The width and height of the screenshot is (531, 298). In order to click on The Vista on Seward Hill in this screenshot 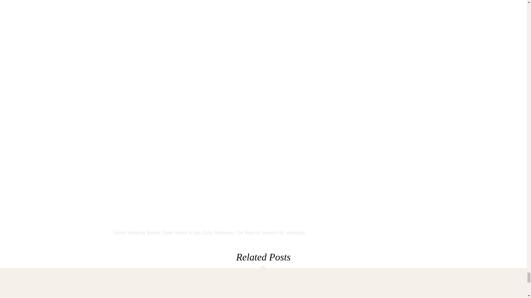, I will do `click(260, 233)`.